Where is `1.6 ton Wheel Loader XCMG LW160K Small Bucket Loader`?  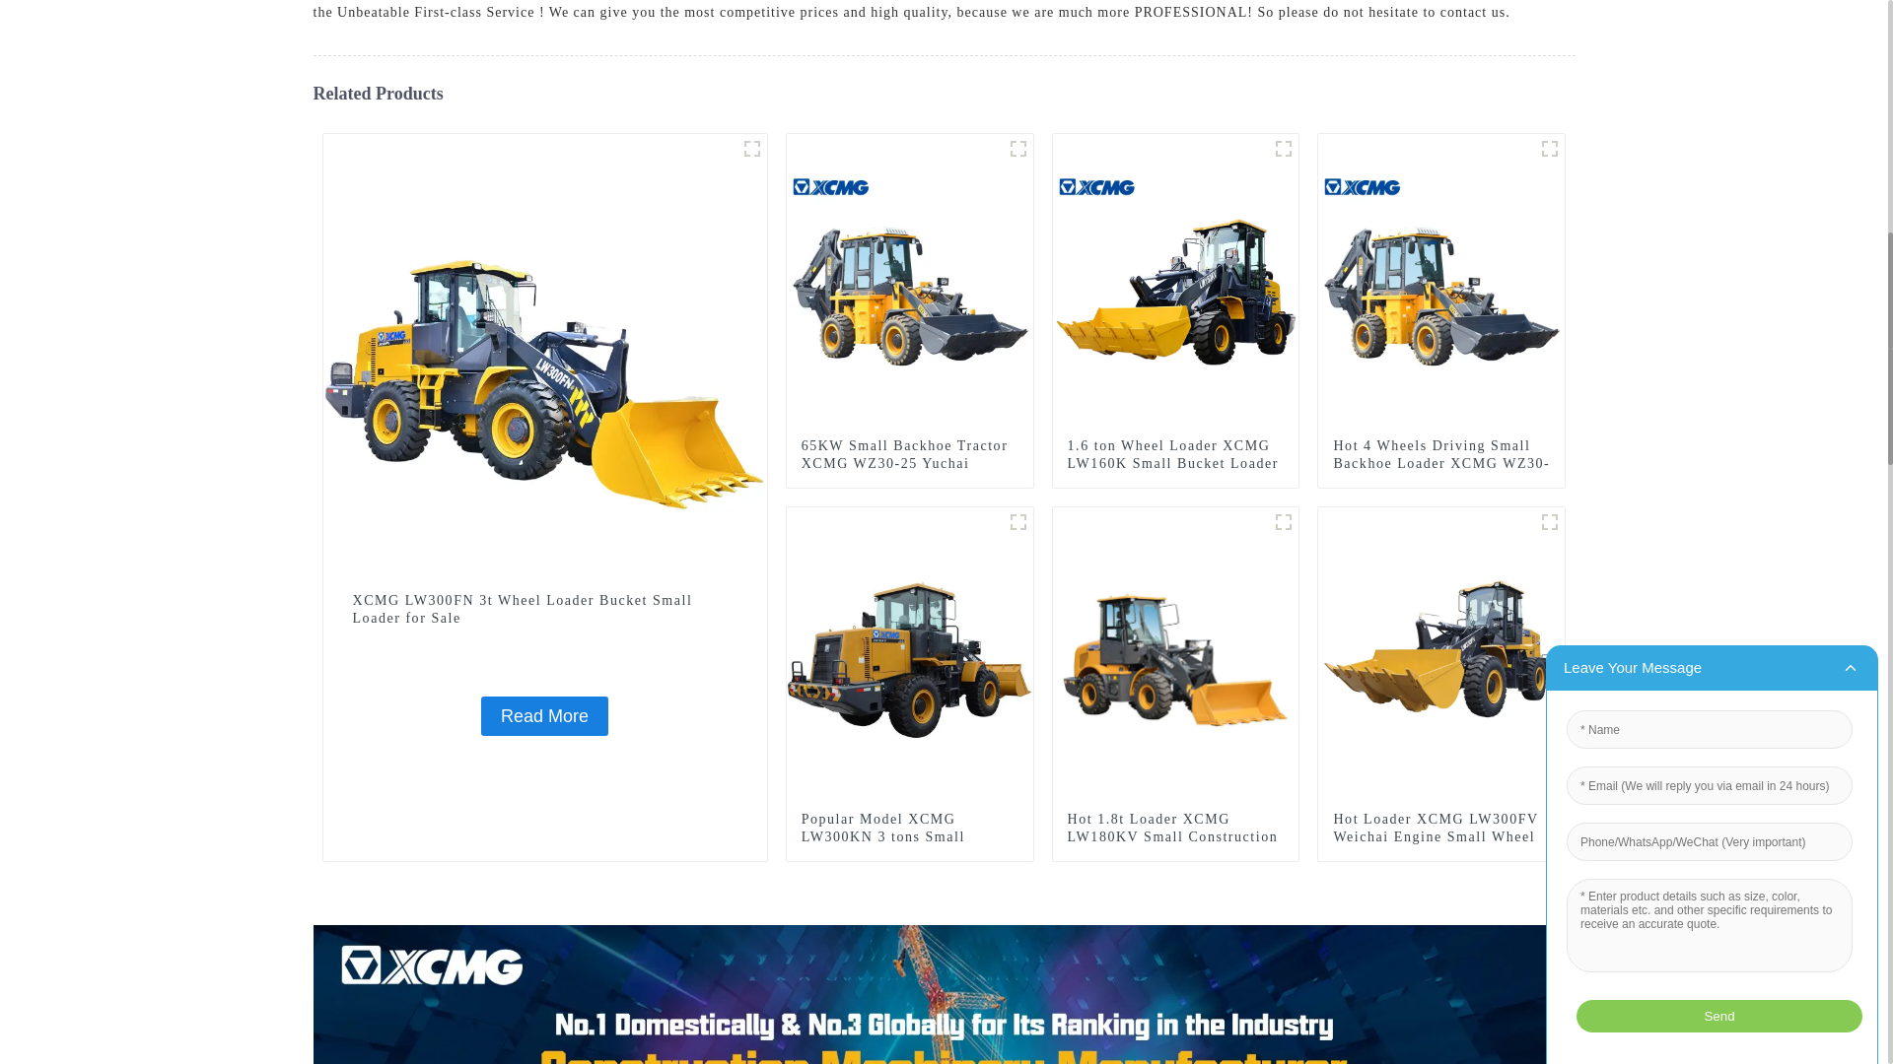 1.6 ton Wheel Loader XCMG LW160K Small Bucket Loader is located at coordinates (1175, 454).